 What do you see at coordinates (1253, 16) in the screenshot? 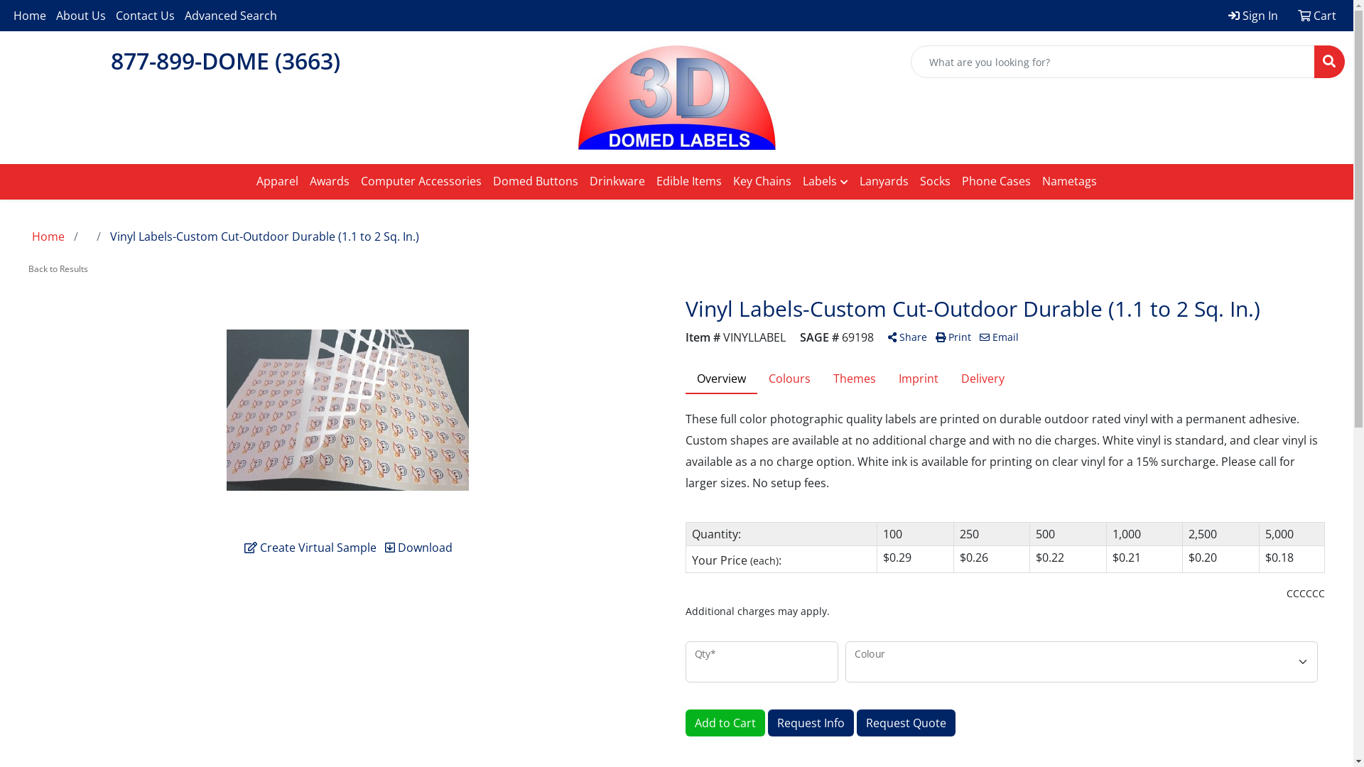
I see `Sign In` at bounding box center [1253, 16].